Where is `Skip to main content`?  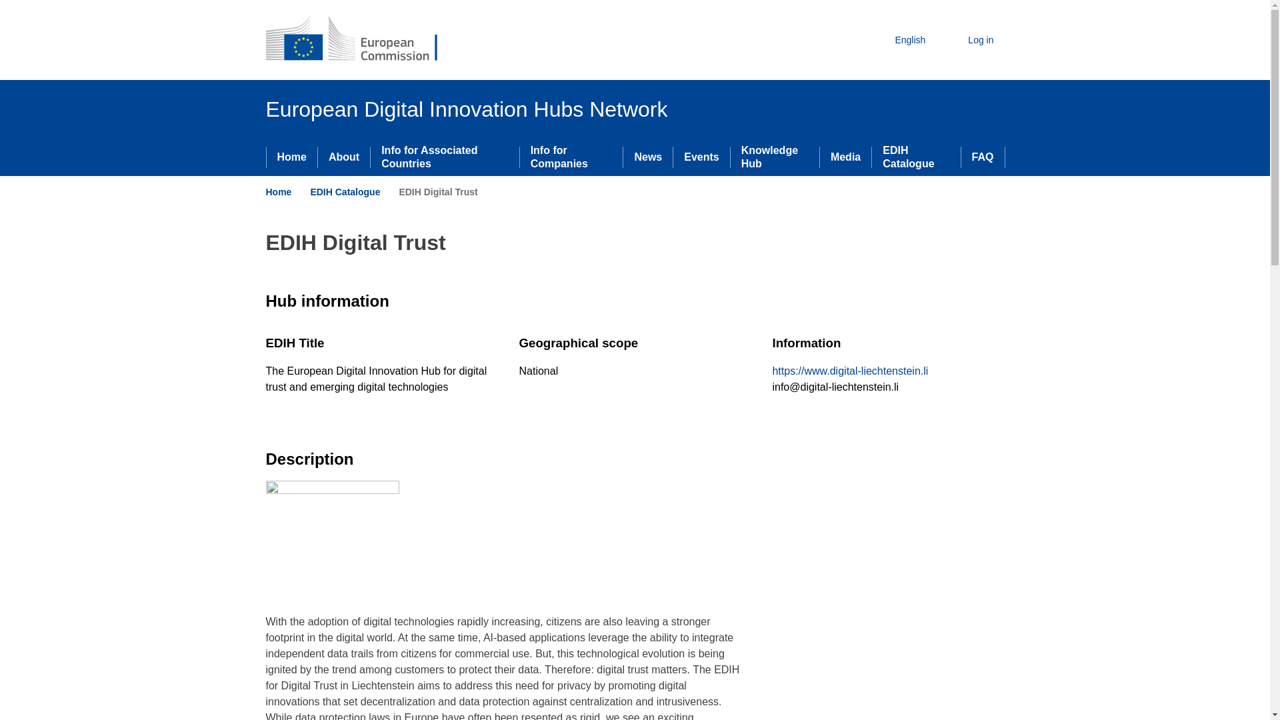
Skip to main content is located at coordinates (5, 5).